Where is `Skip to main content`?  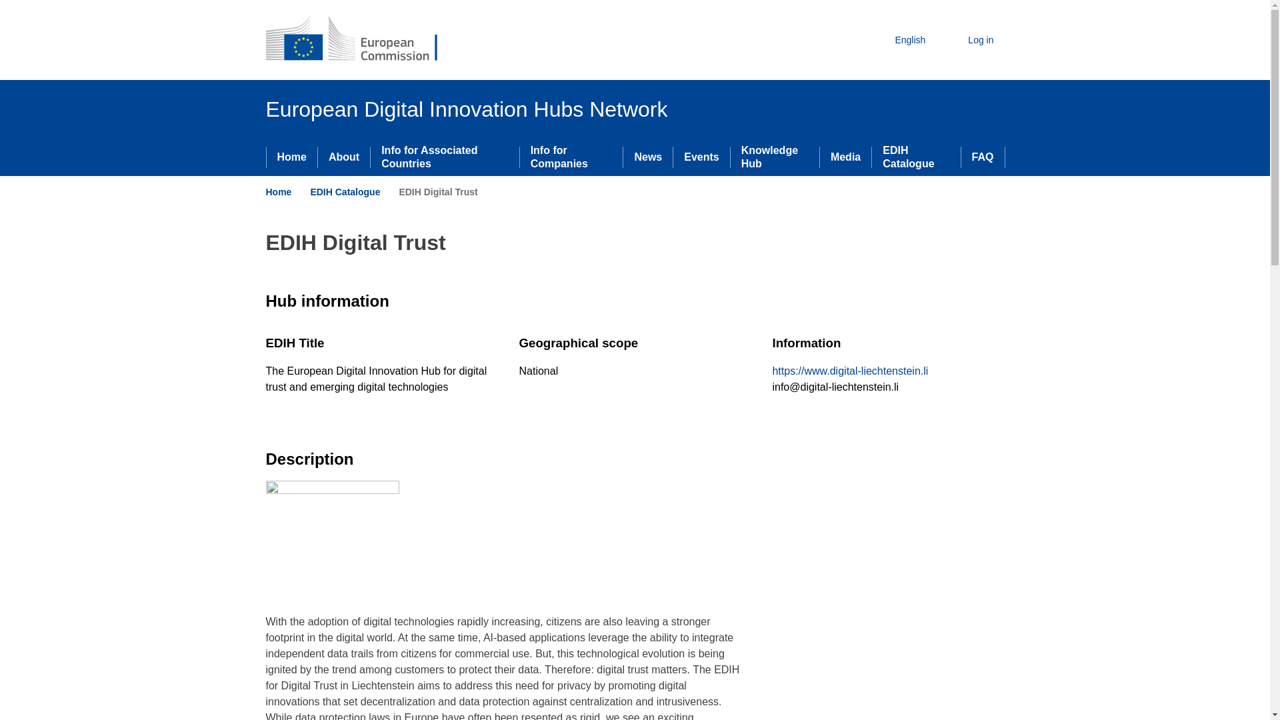
Skip to main content is located at coordinates (5, 5).